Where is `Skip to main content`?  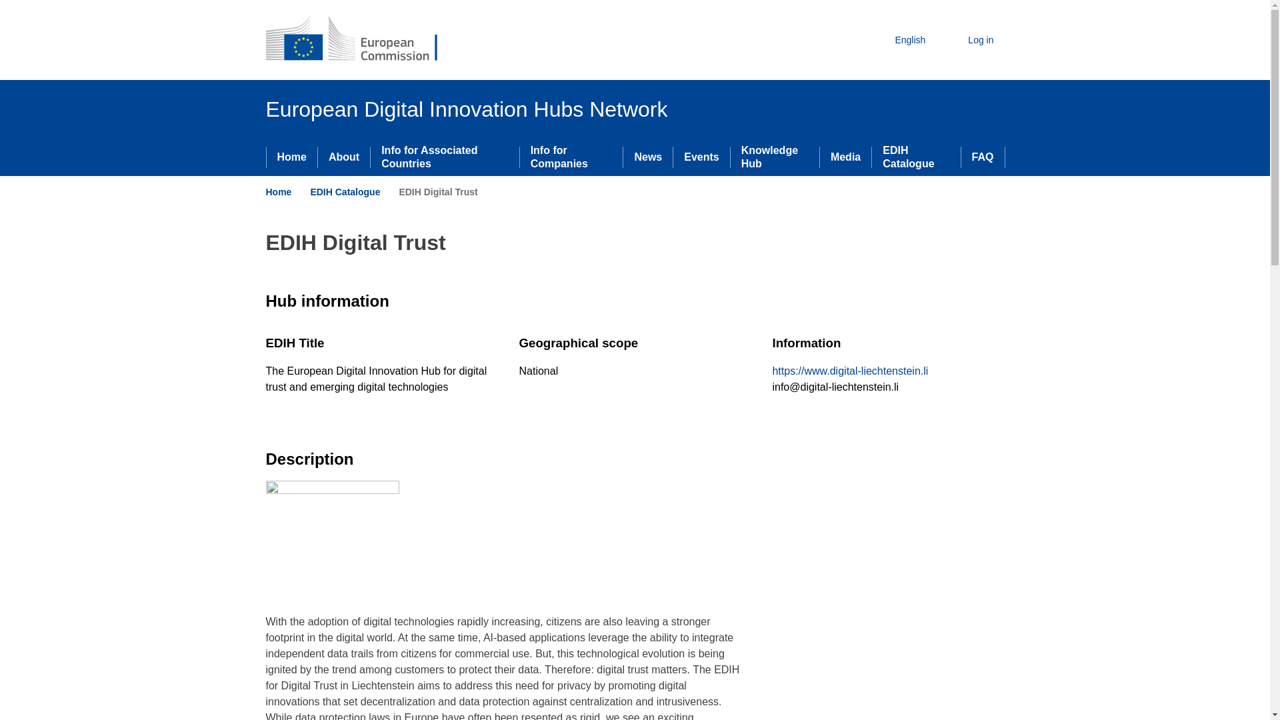
Skip to main content is located at coordinates (5, 5).